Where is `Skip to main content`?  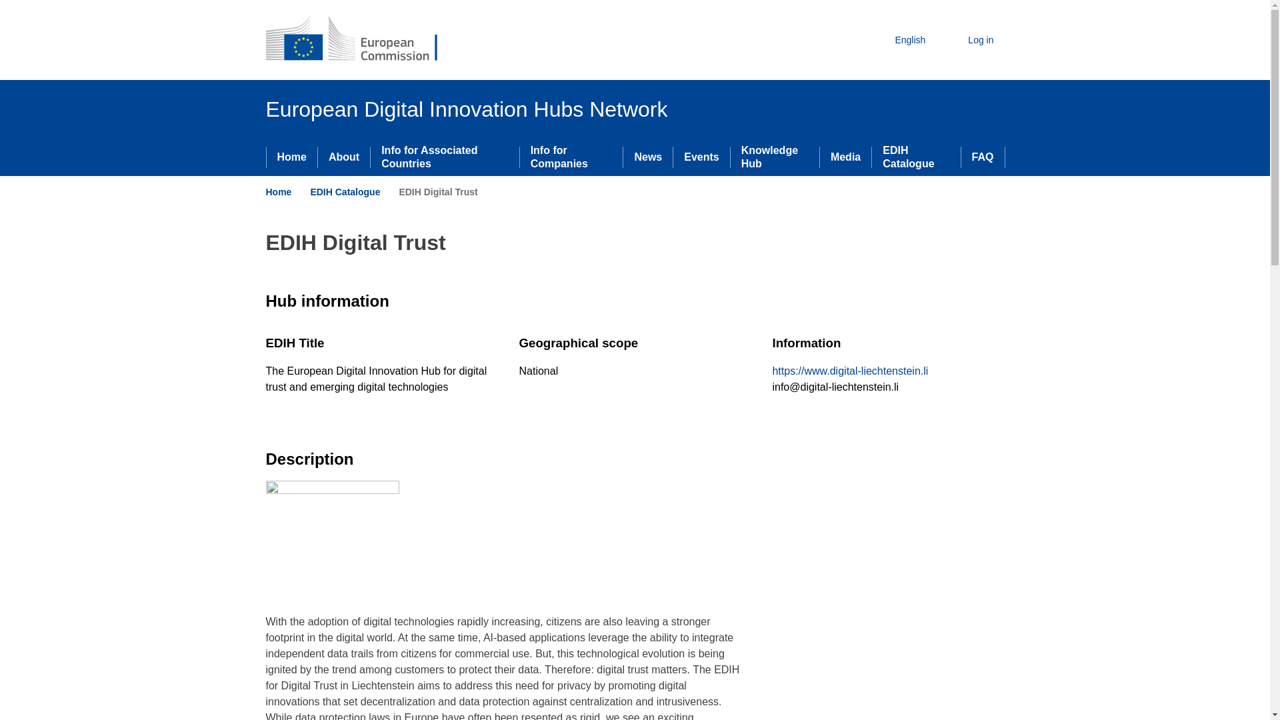
Skip to main content is located at coordinates (5, 5).